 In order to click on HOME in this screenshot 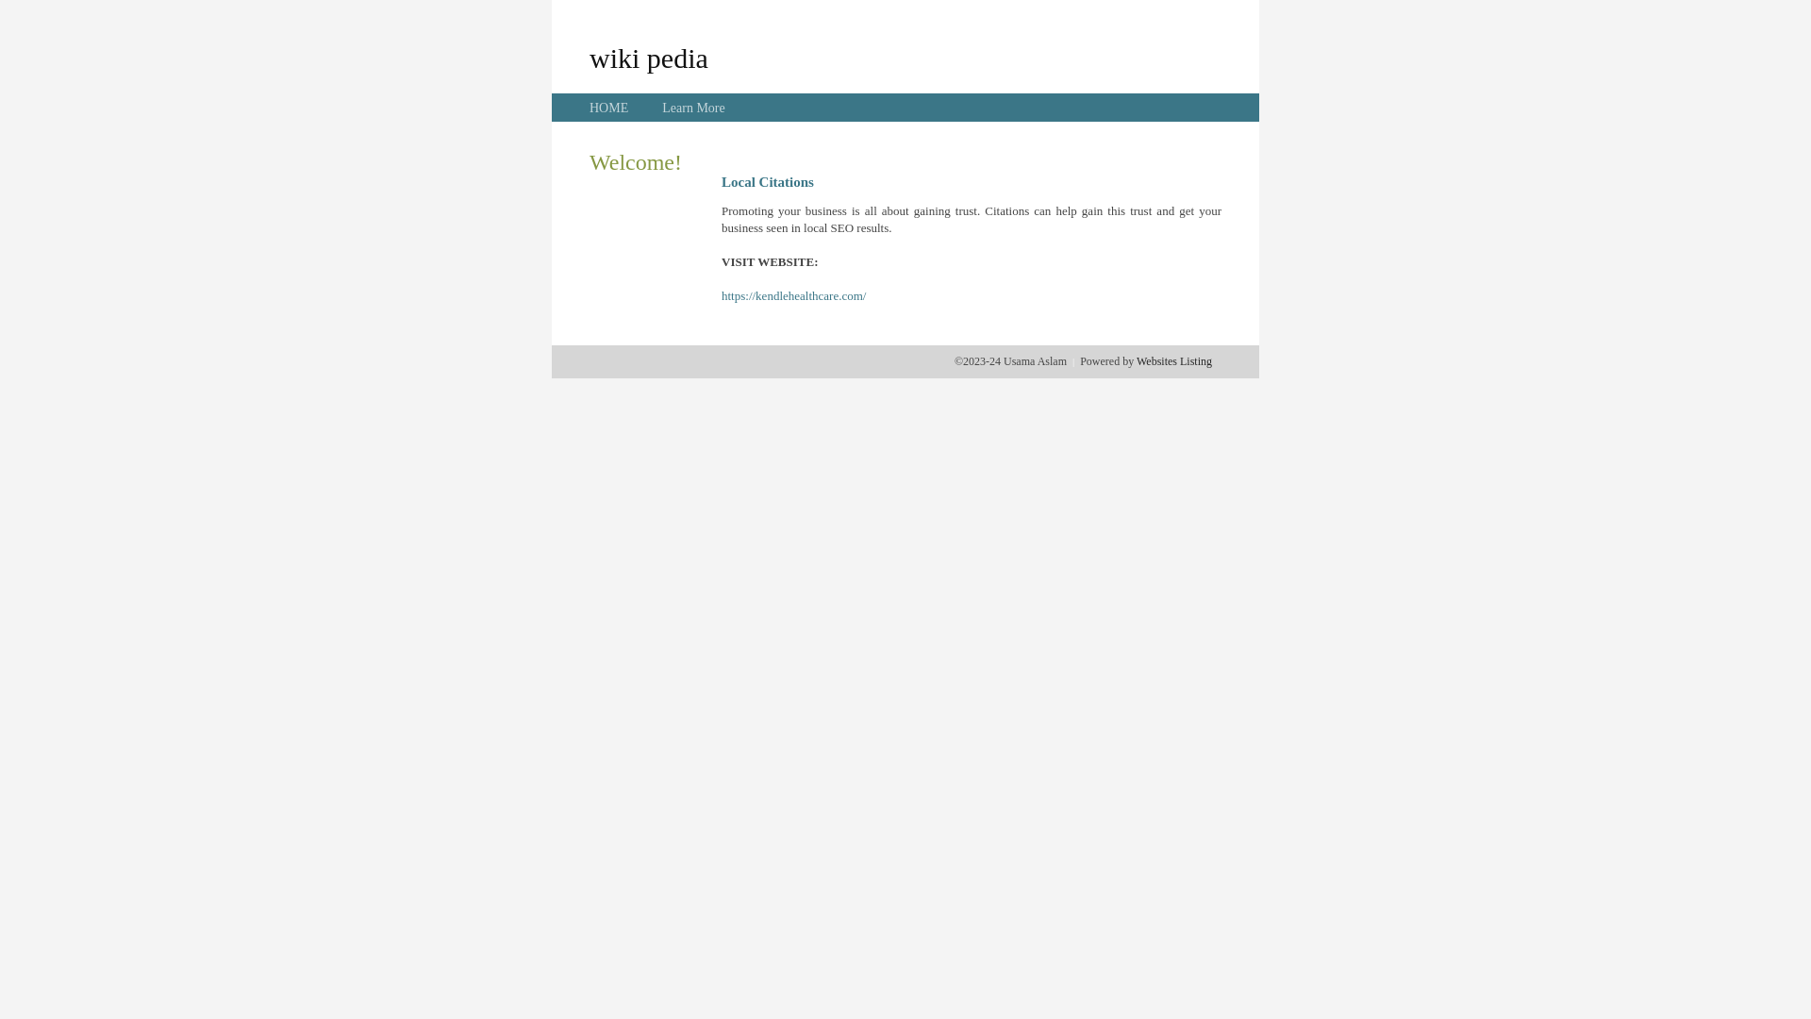, I will do `click(609, 108)`.